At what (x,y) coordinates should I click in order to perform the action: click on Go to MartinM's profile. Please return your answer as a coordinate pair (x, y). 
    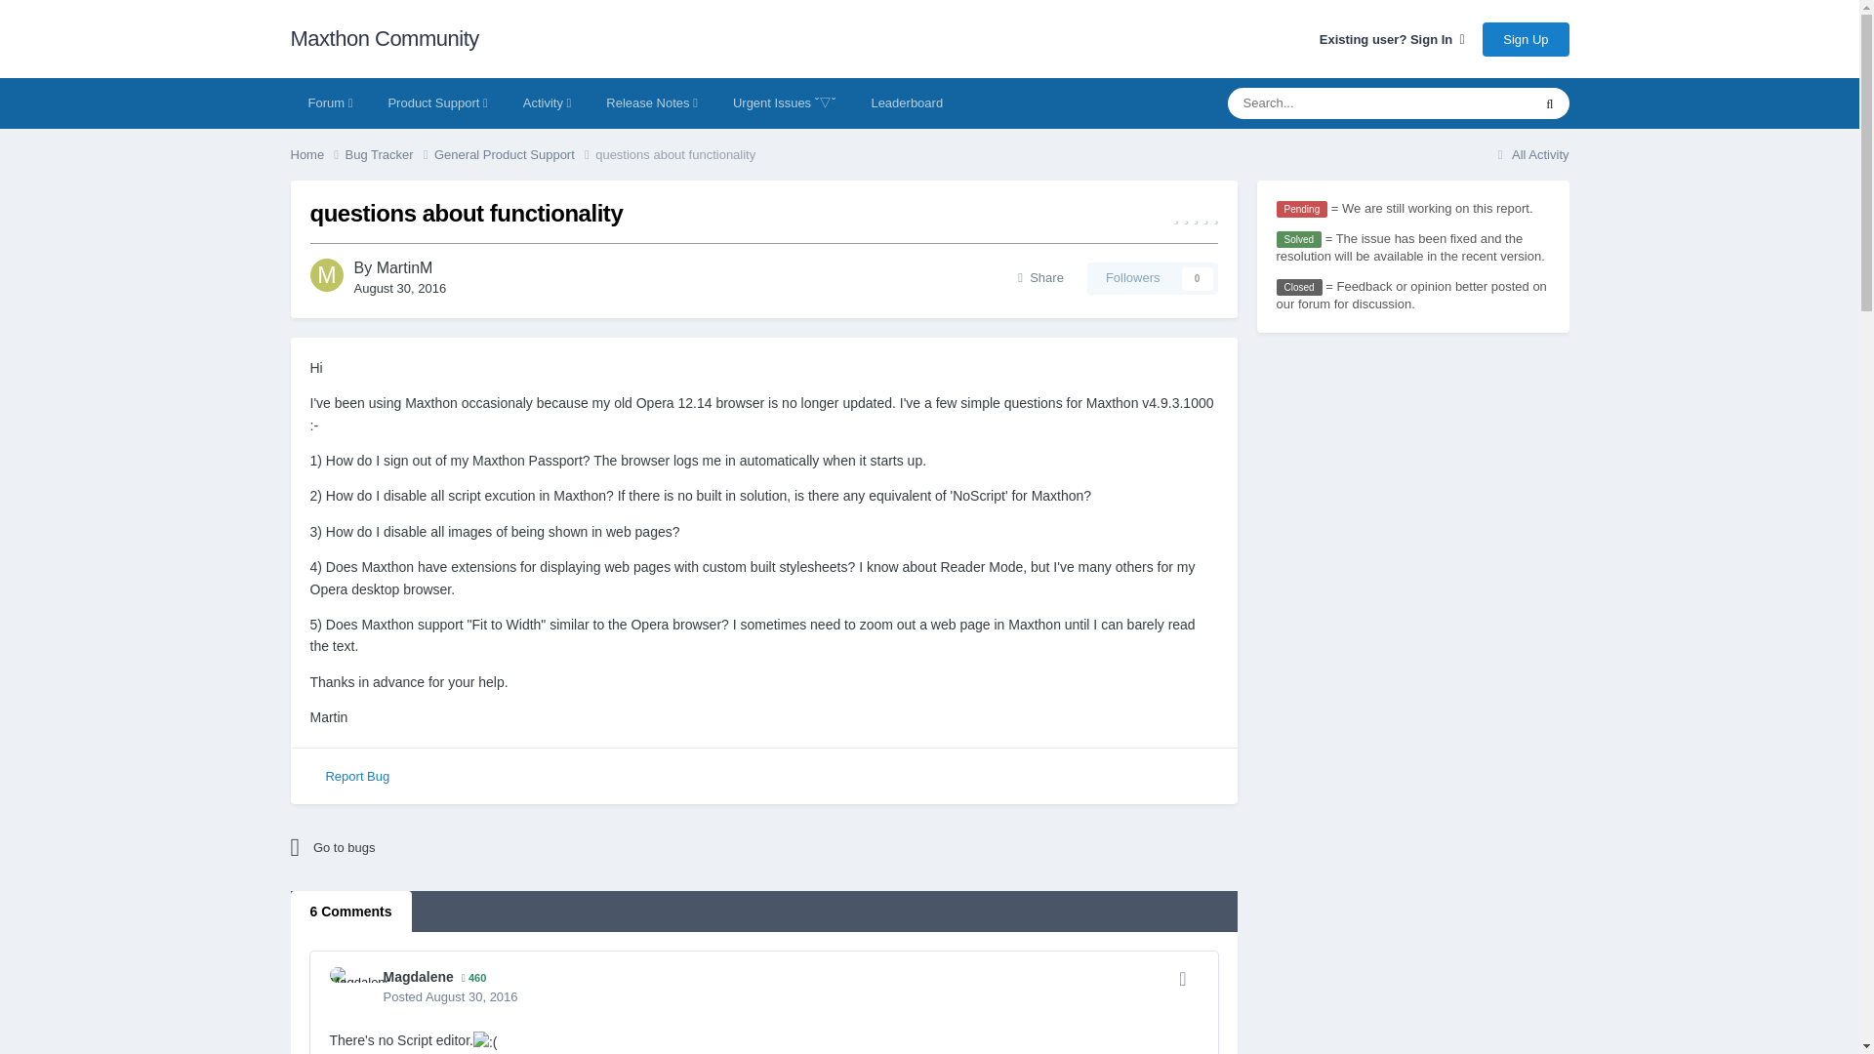
    Looking at the image, I should click on (326, 275).